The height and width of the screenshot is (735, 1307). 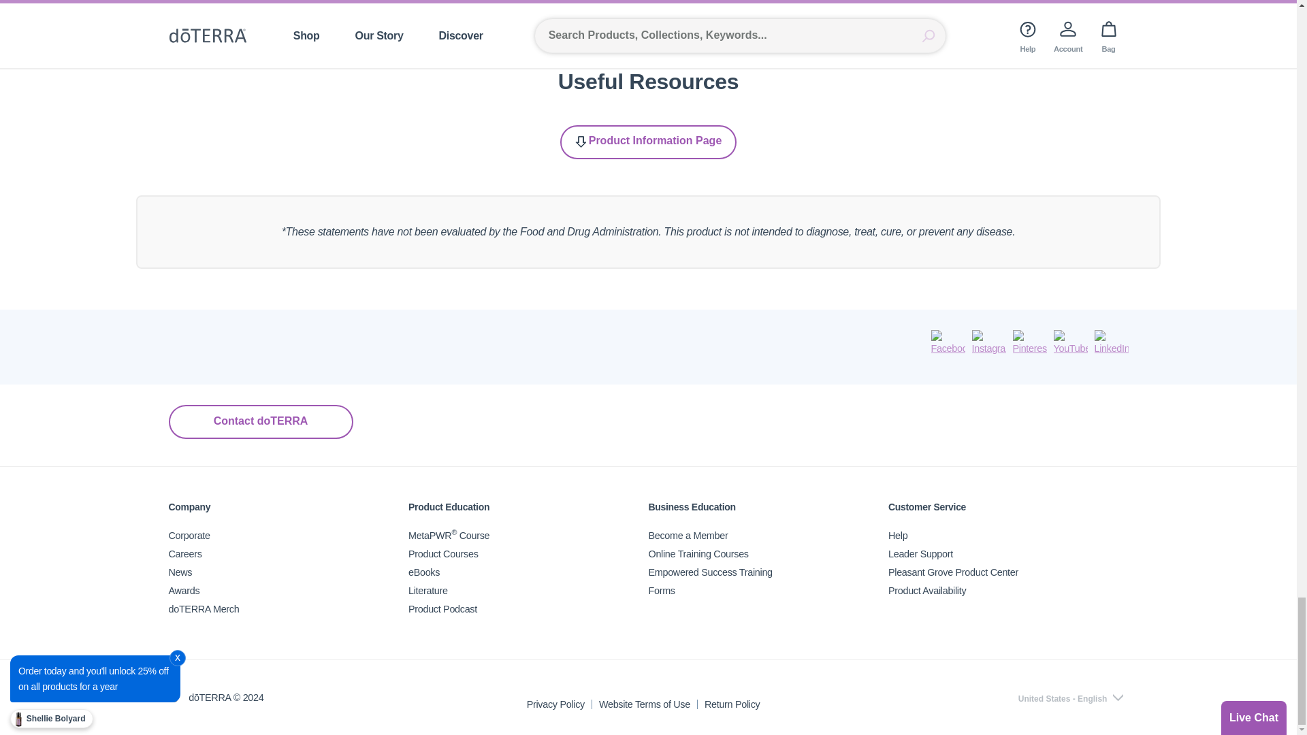 What do you see at coordinates (1112, 343) in the screenshot?
I see `LinkedIn` at bounding box center [1112, 343].